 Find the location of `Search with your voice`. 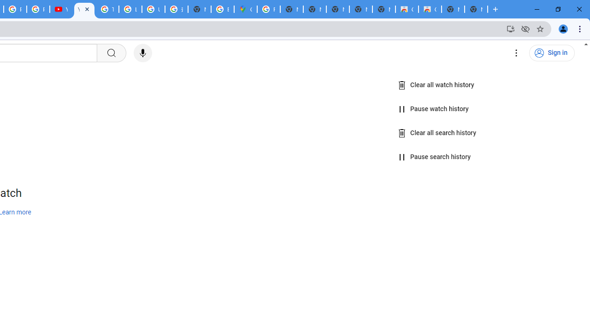

Search with your voice is located at coordinates (143, 53).